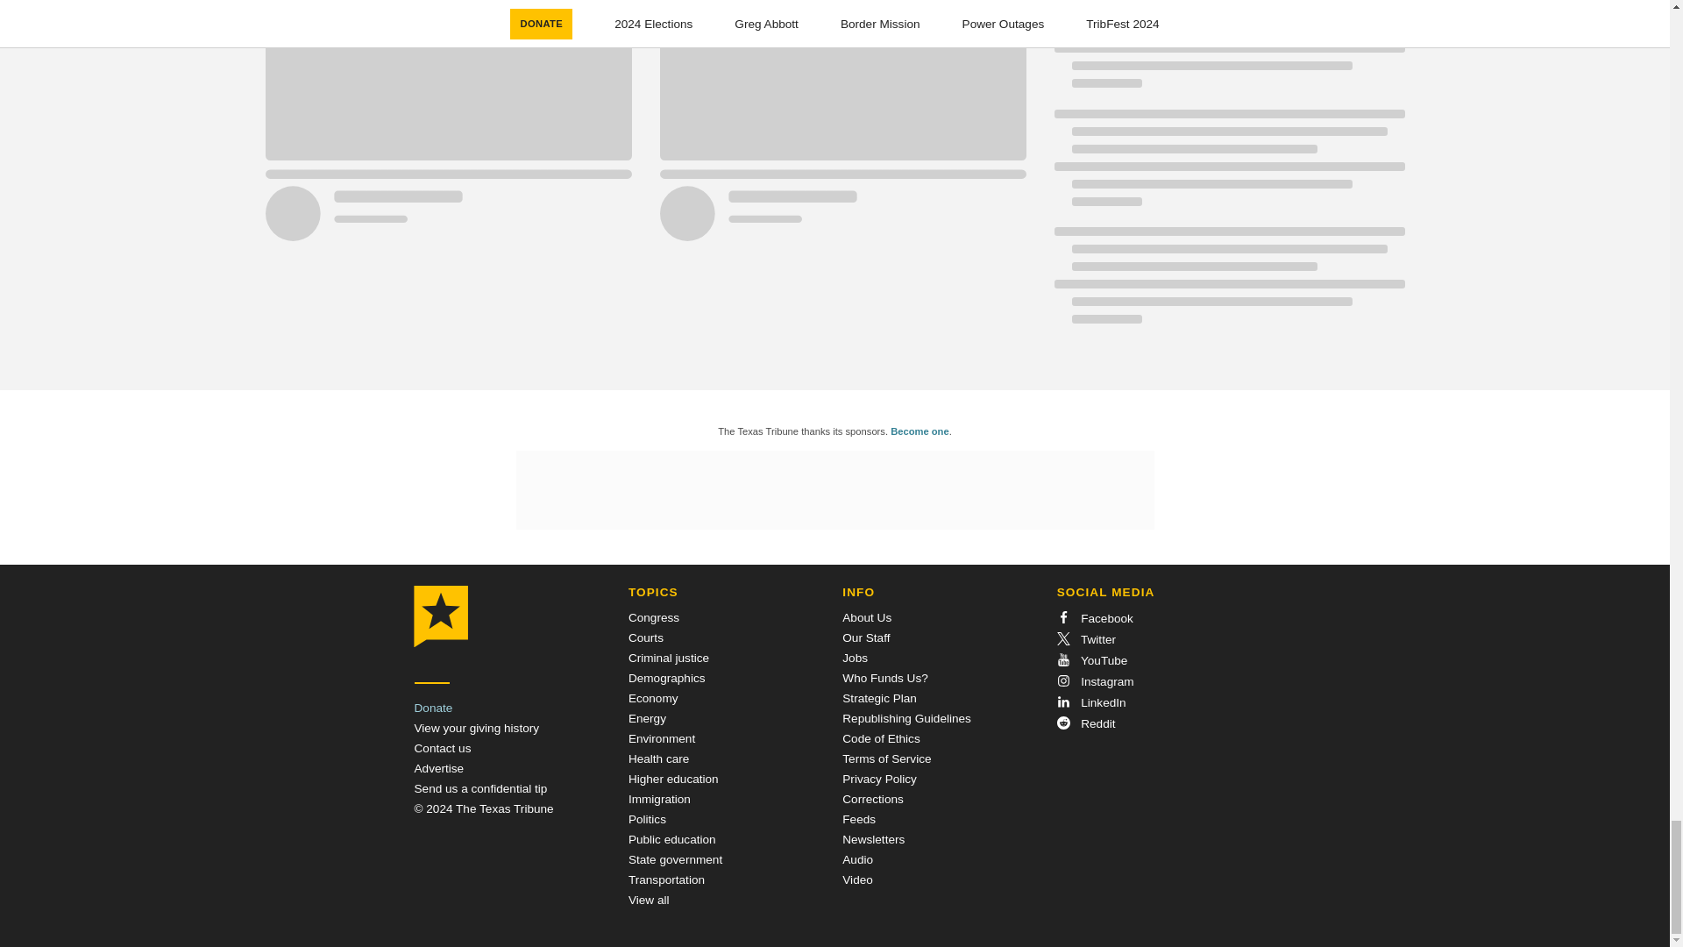  I want to click on Corrections, so click(873, 799).